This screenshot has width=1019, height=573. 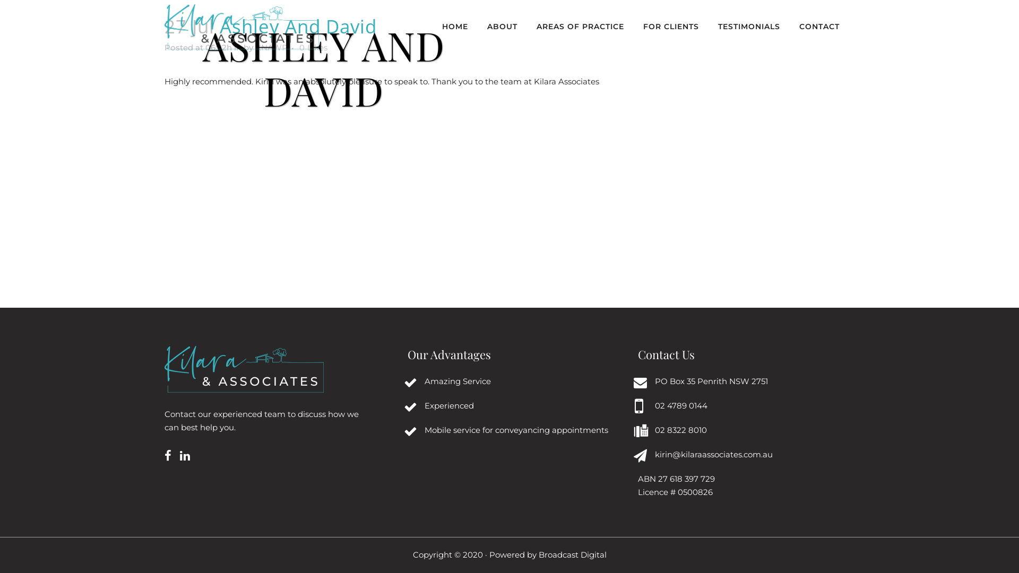 I want to click on KNAWP, so click(x=272, y=48).